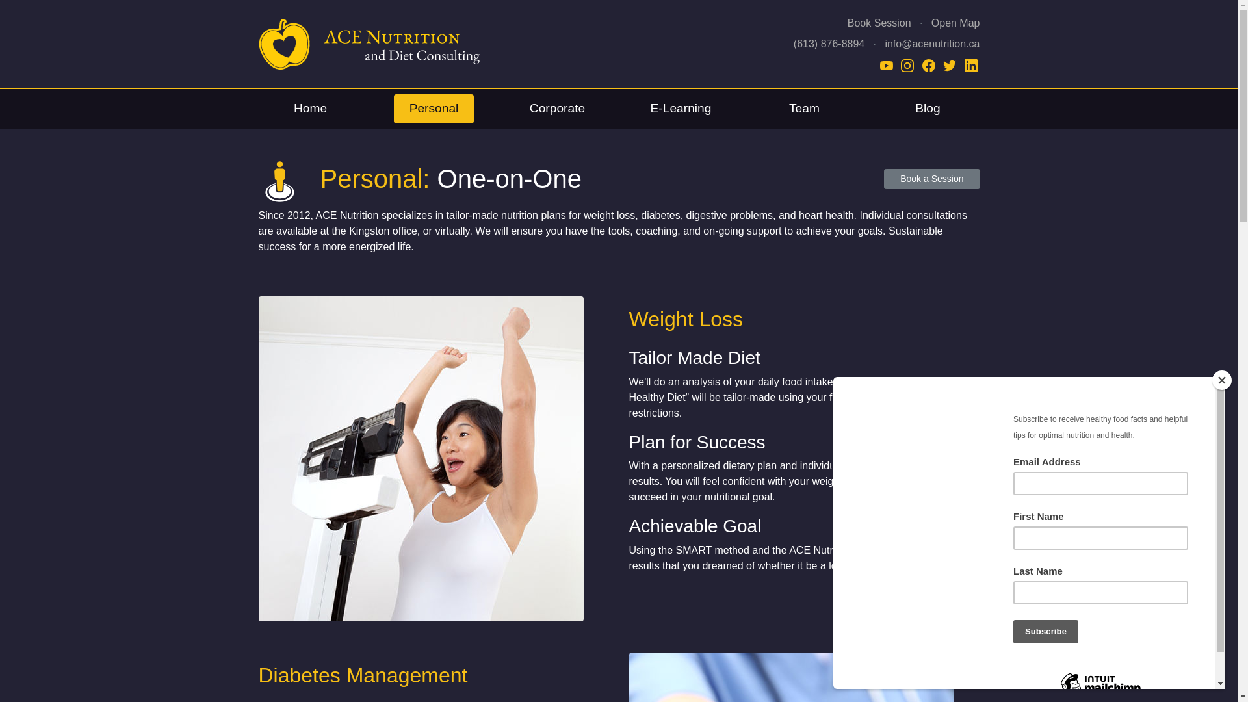 The image size is (1248, 702). I want to click on Book a Session, so click(932, 179).